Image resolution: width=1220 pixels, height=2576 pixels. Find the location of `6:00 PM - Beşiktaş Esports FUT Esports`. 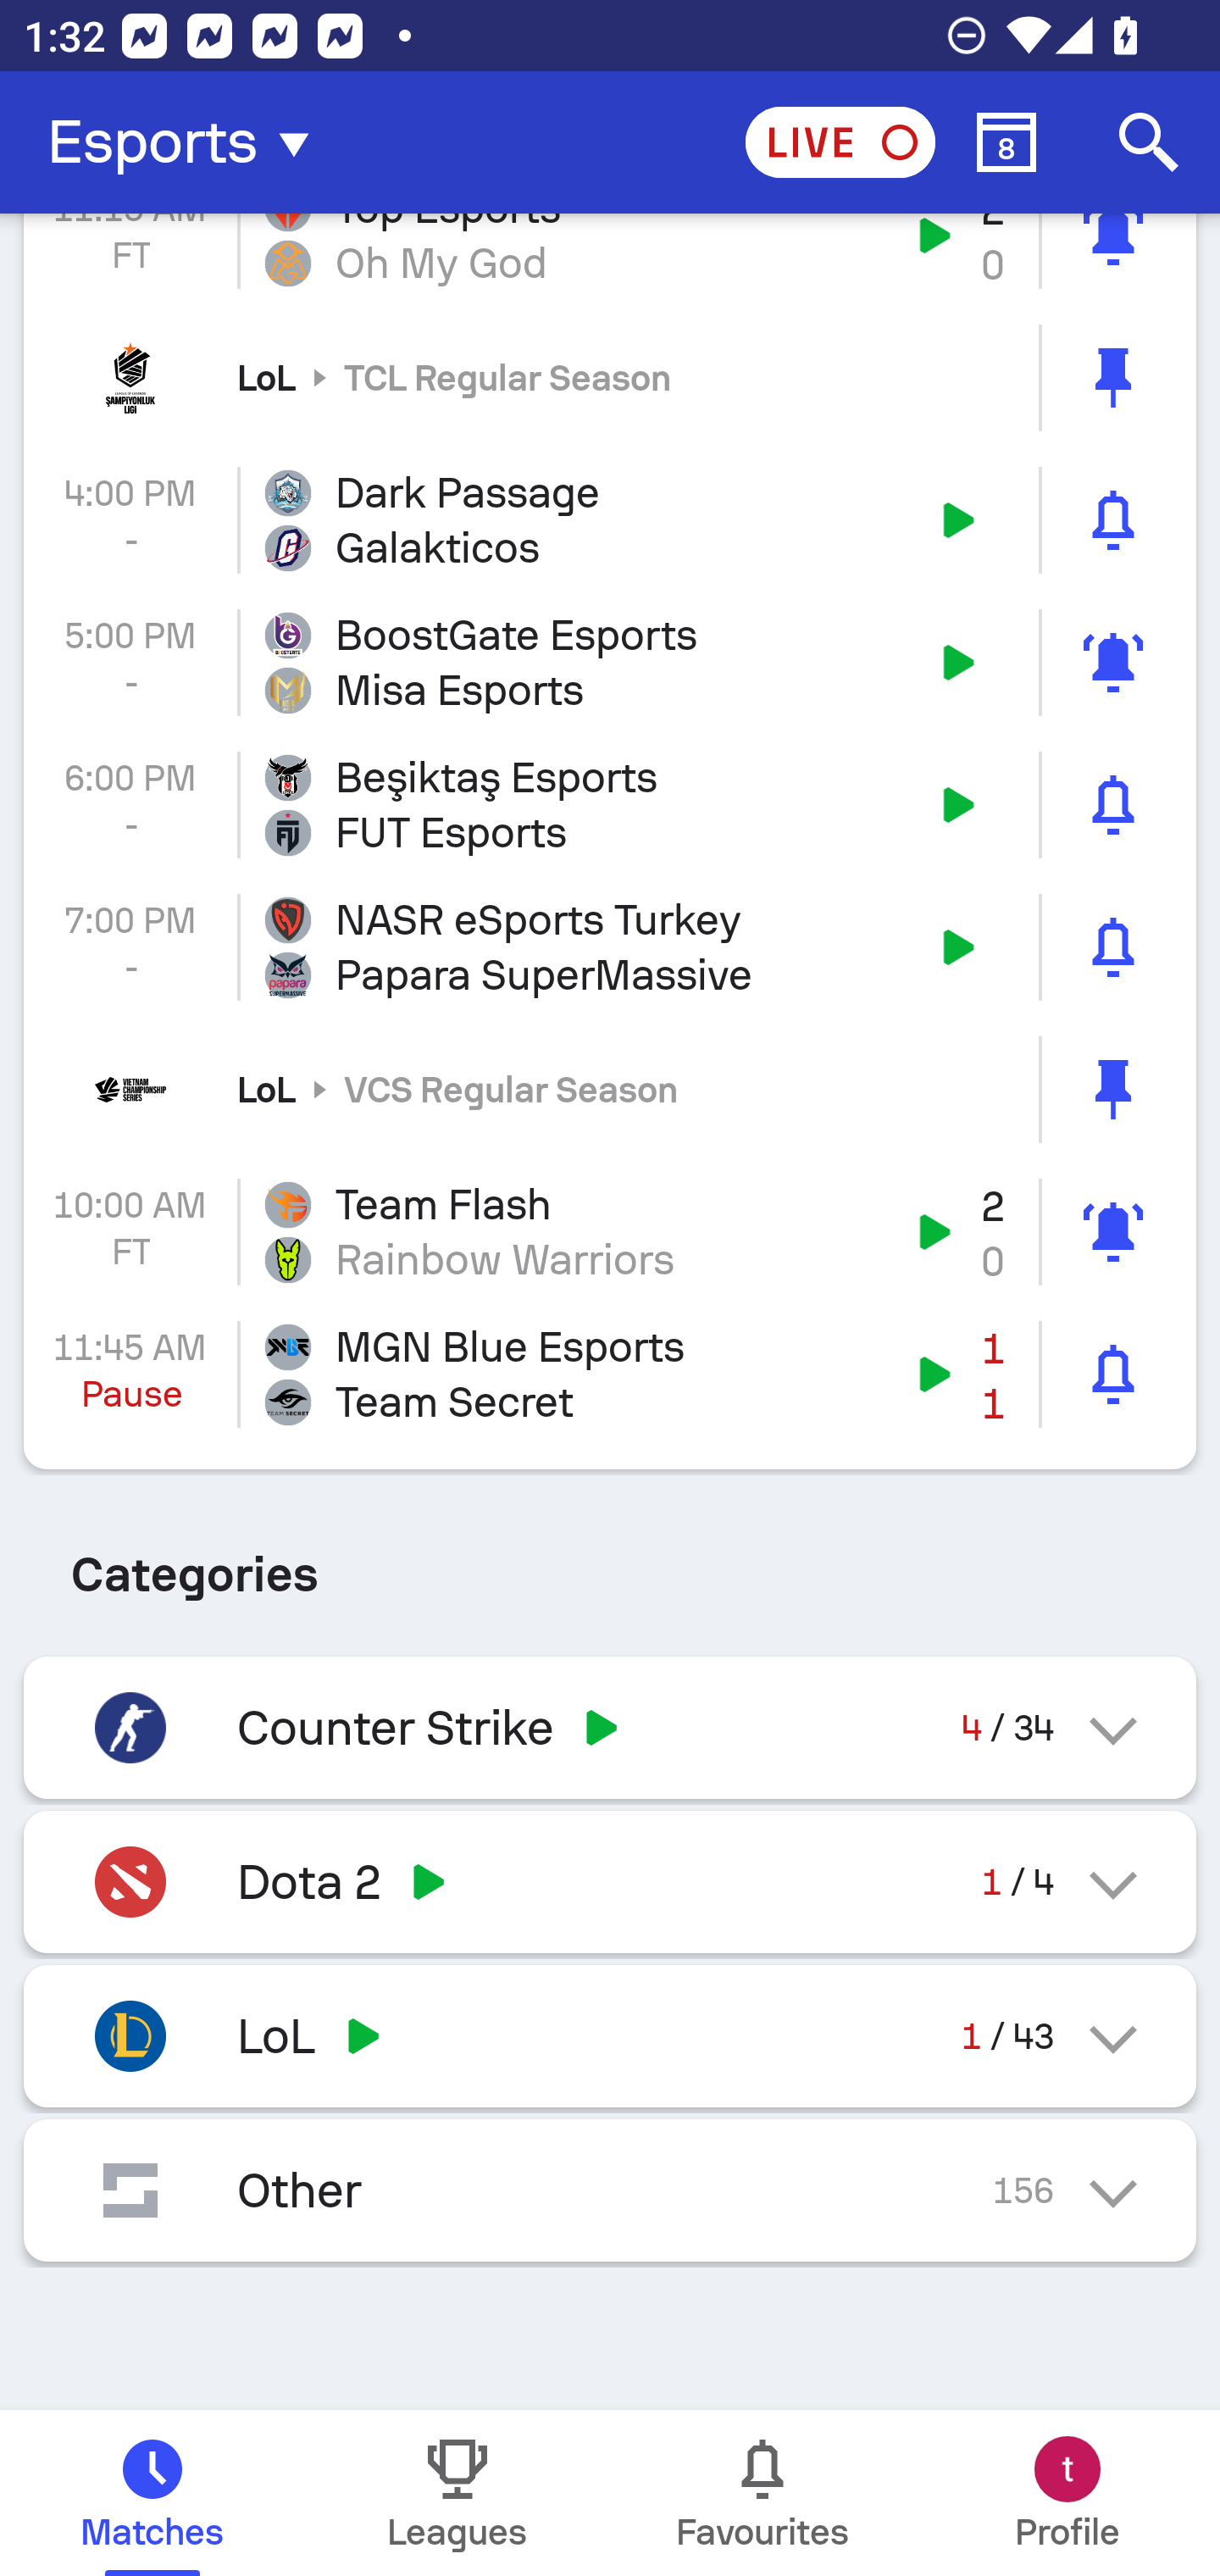

6:00 PM - Beşiktaş Esports FUT Esports is located at coordinates (610, 805).